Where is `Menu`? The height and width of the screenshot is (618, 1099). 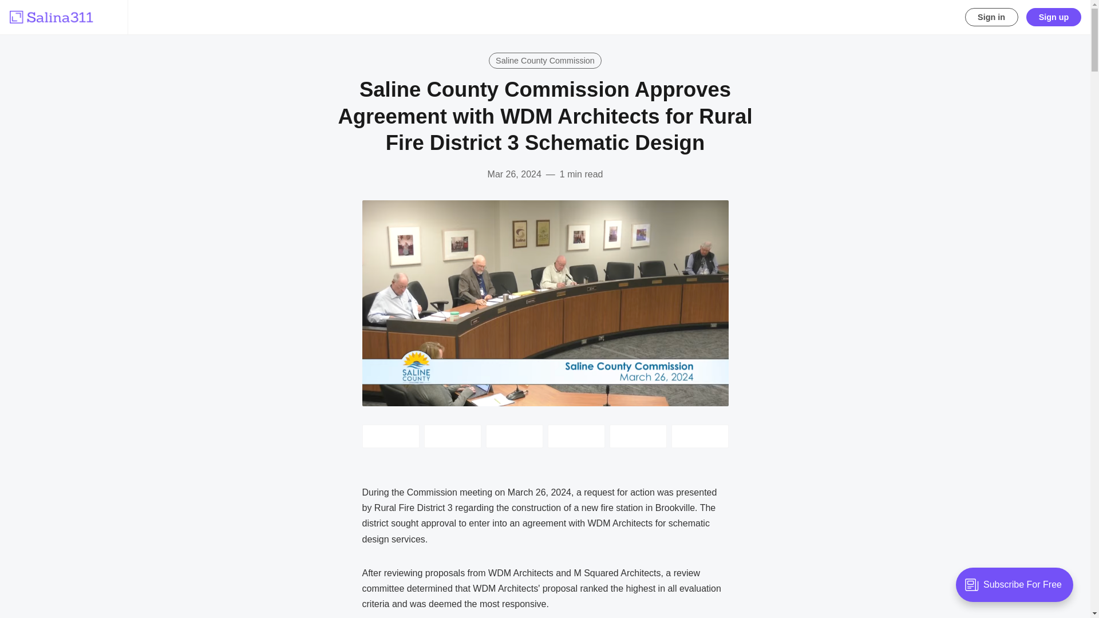 Menu is located at coordinates (109, 17).